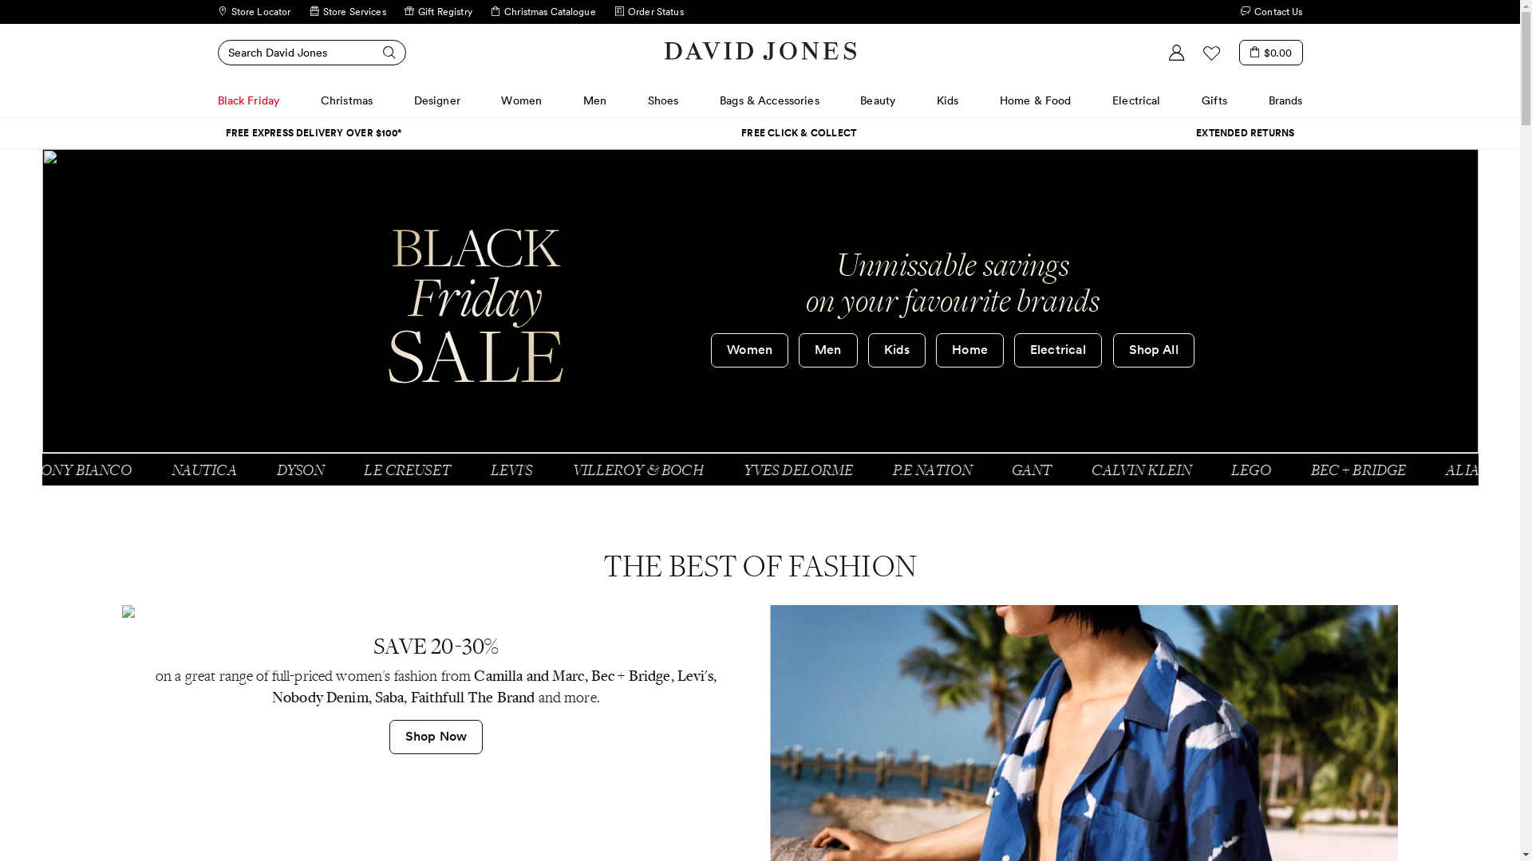  I want to click on Shop All, so click(1154, 351).